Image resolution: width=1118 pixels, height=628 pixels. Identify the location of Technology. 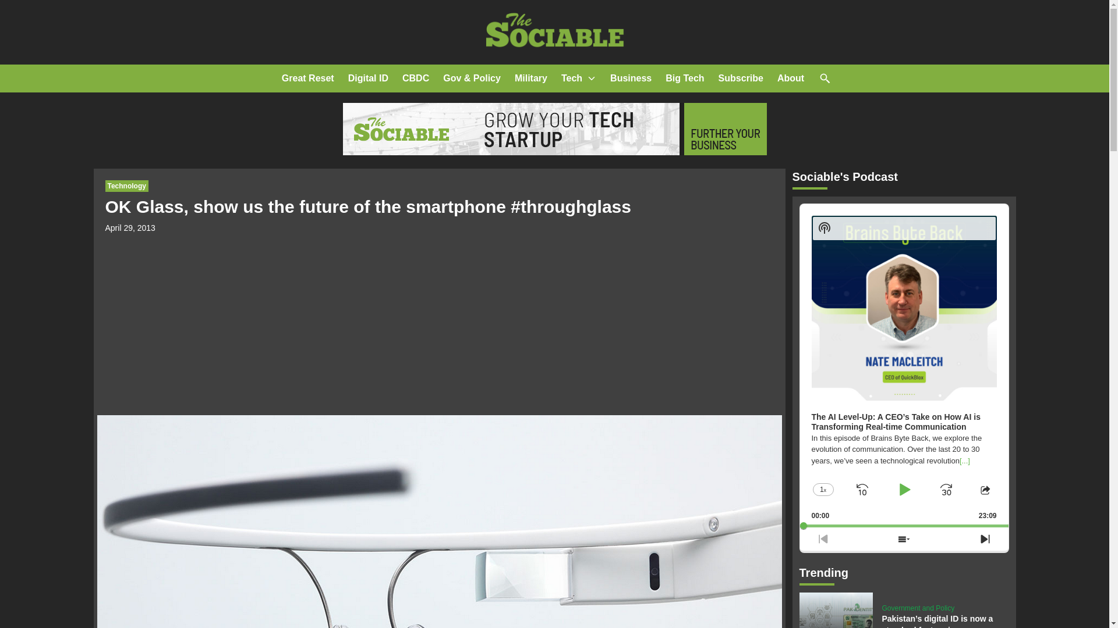
(126, 186).